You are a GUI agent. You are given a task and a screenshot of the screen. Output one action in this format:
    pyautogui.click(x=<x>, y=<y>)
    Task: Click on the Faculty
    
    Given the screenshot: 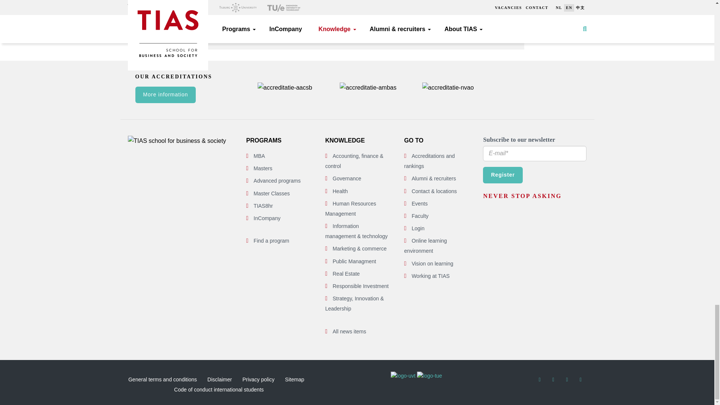 What is the action you would take?
    pyautogui.click(x=420, y=216)
    